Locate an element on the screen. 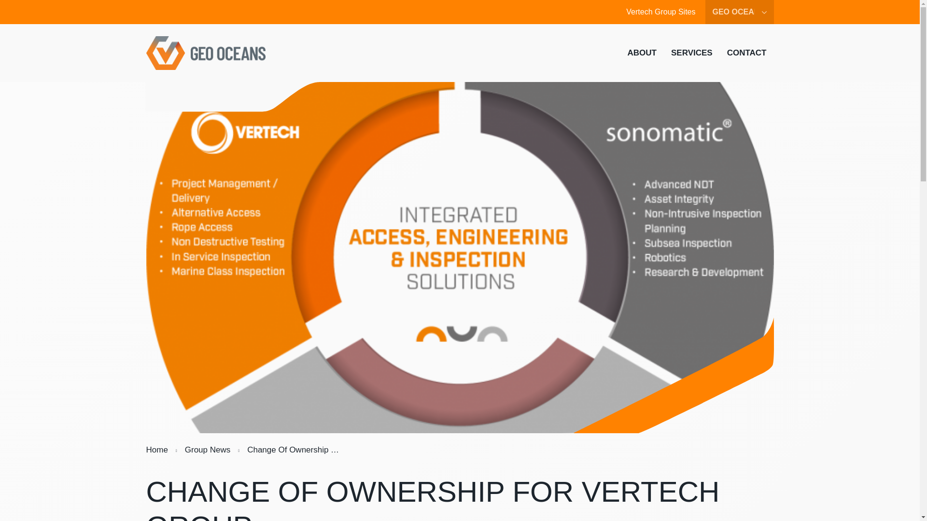  CONTACT is located at coordinates (747, 53).